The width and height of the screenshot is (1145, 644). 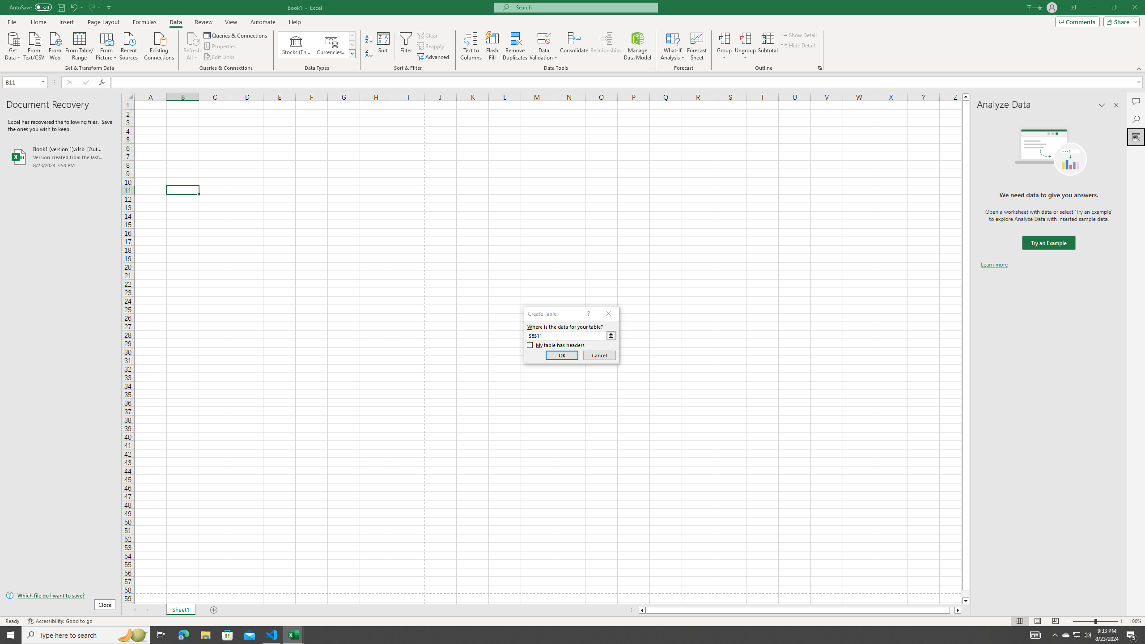 I want to click on Learn more, so click(x=994, y=265).